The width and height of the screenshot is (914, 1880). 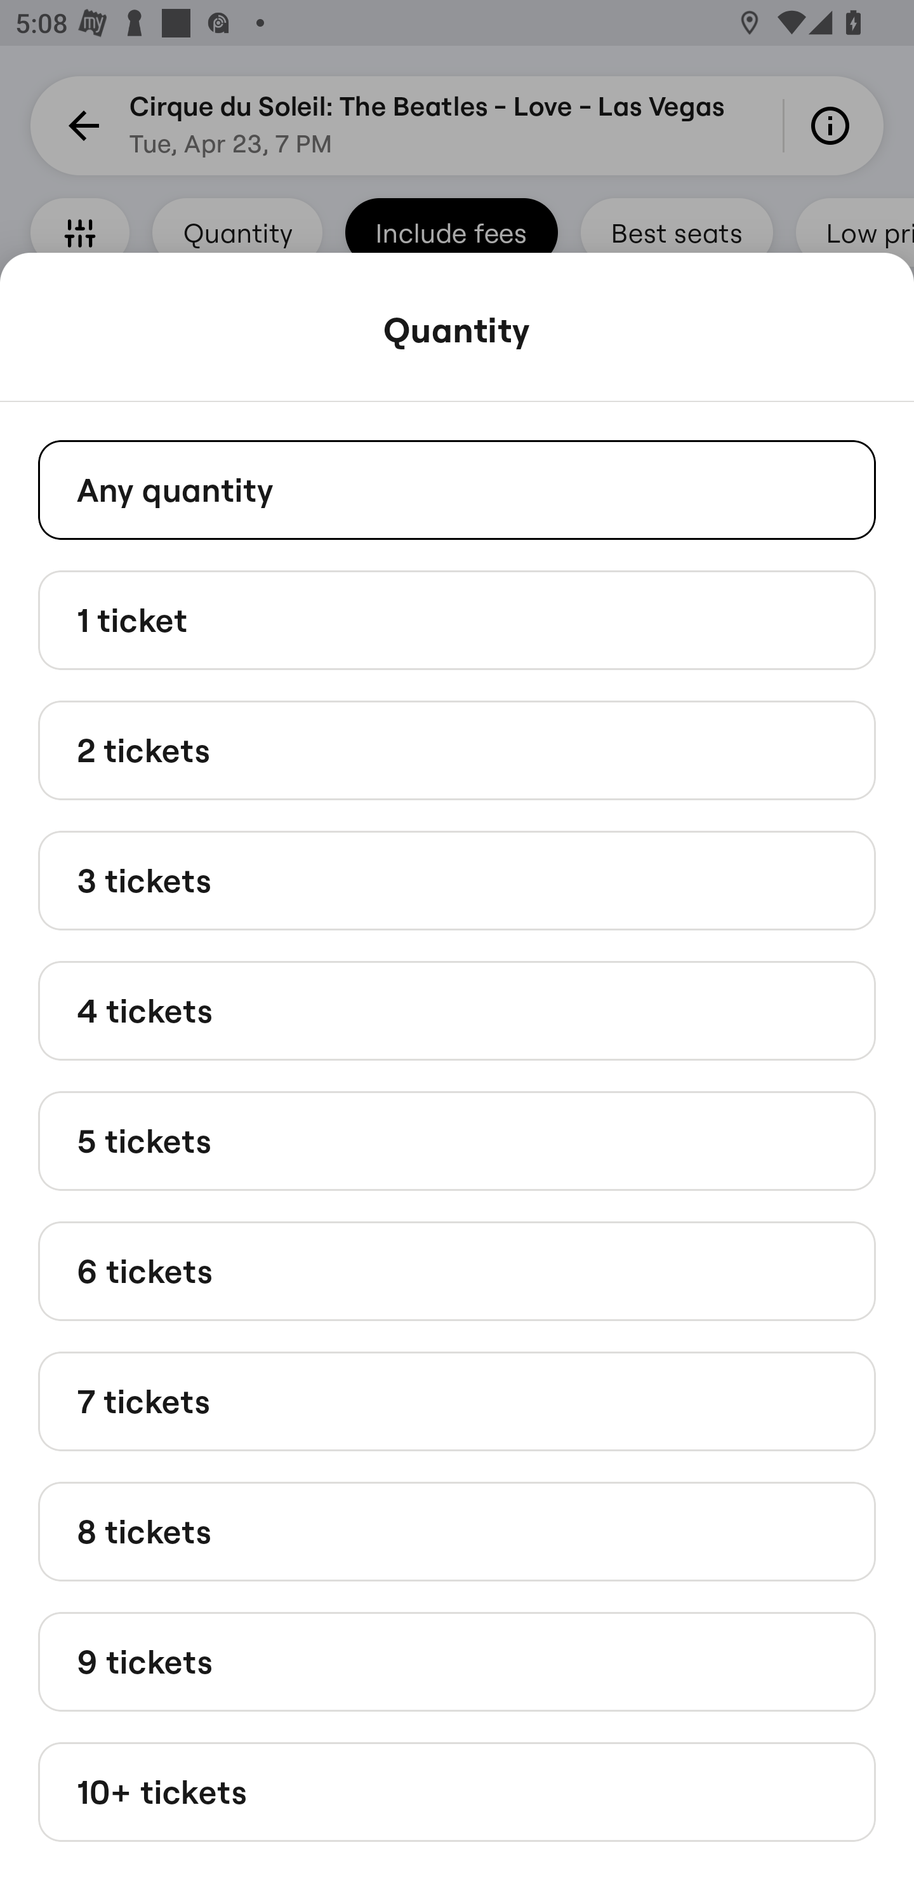 I want to click on 4 tickets, so click(x=457, y=1010).